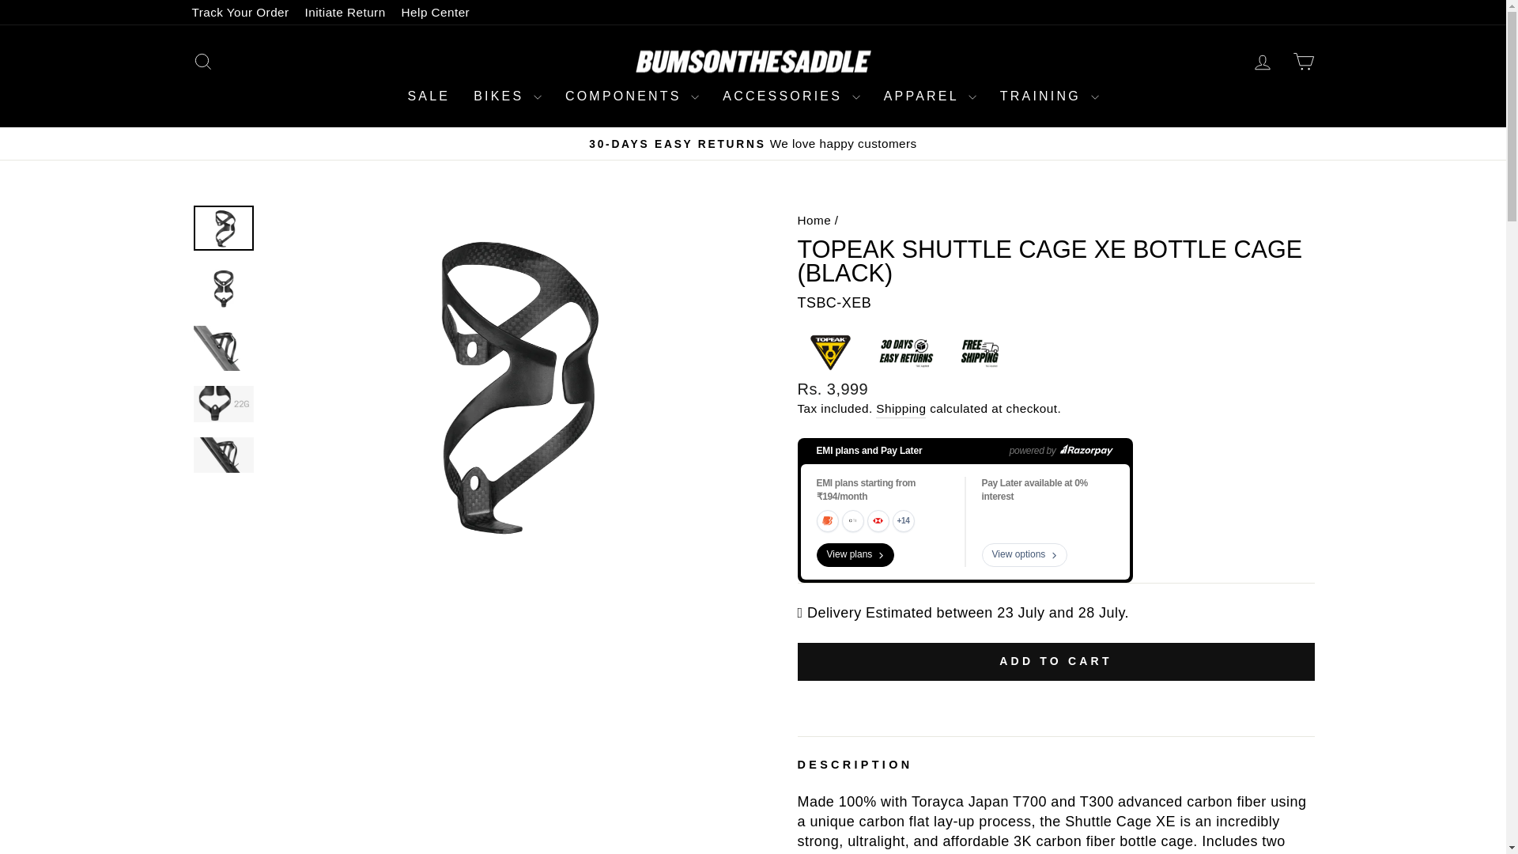 This screenshot has width=1518, height=854. I want to click on ACCOUNT, so click(1262, 62).